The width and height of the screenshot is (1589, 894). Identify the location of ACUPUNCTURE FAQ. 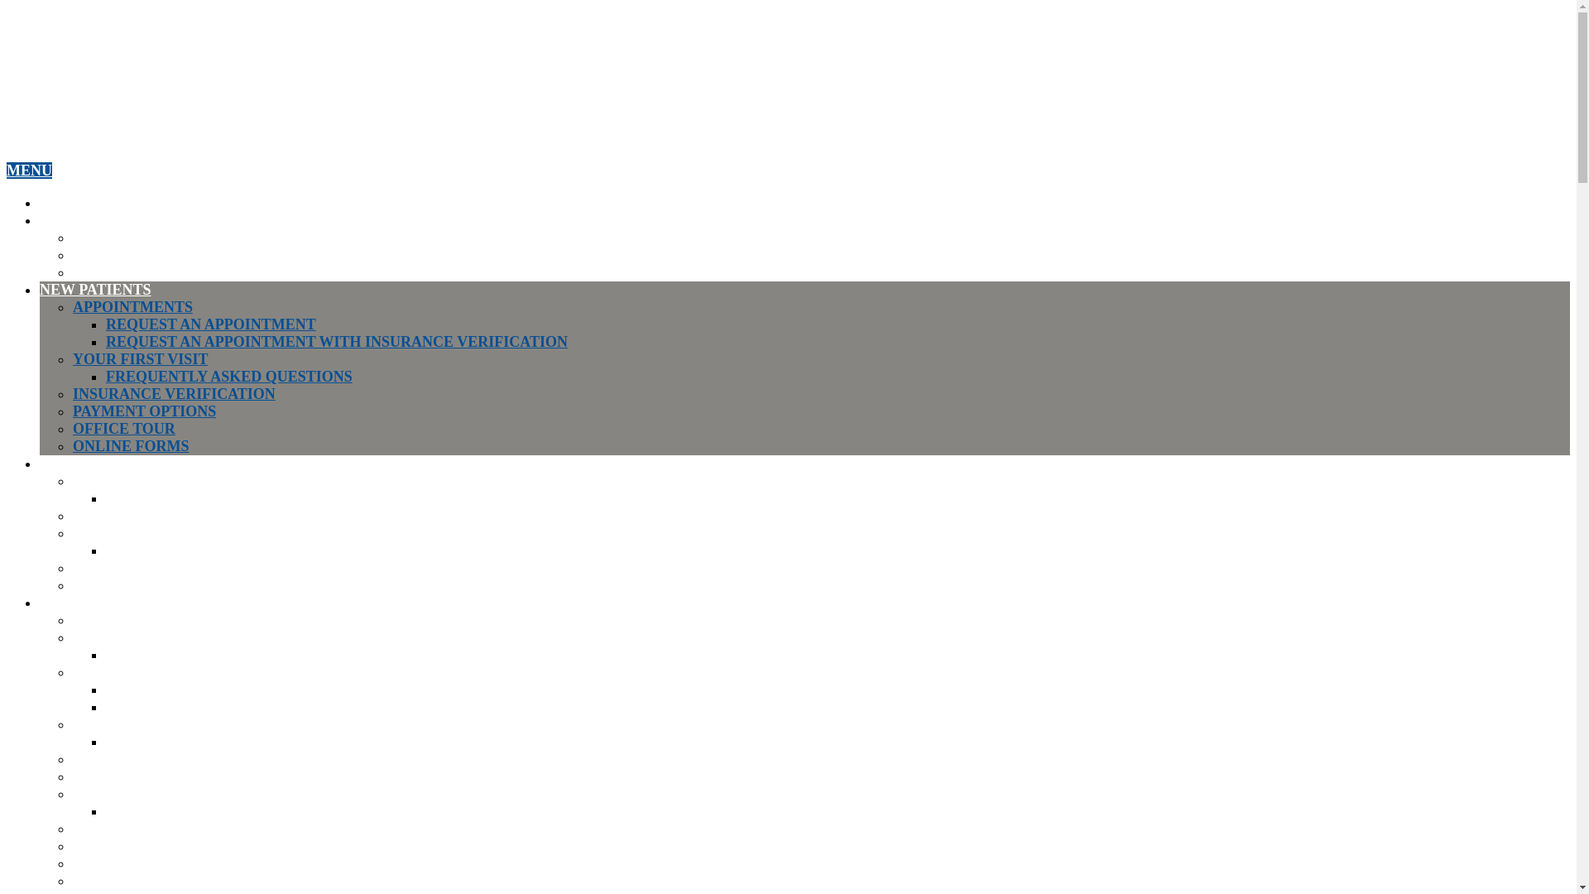
(180, 498).